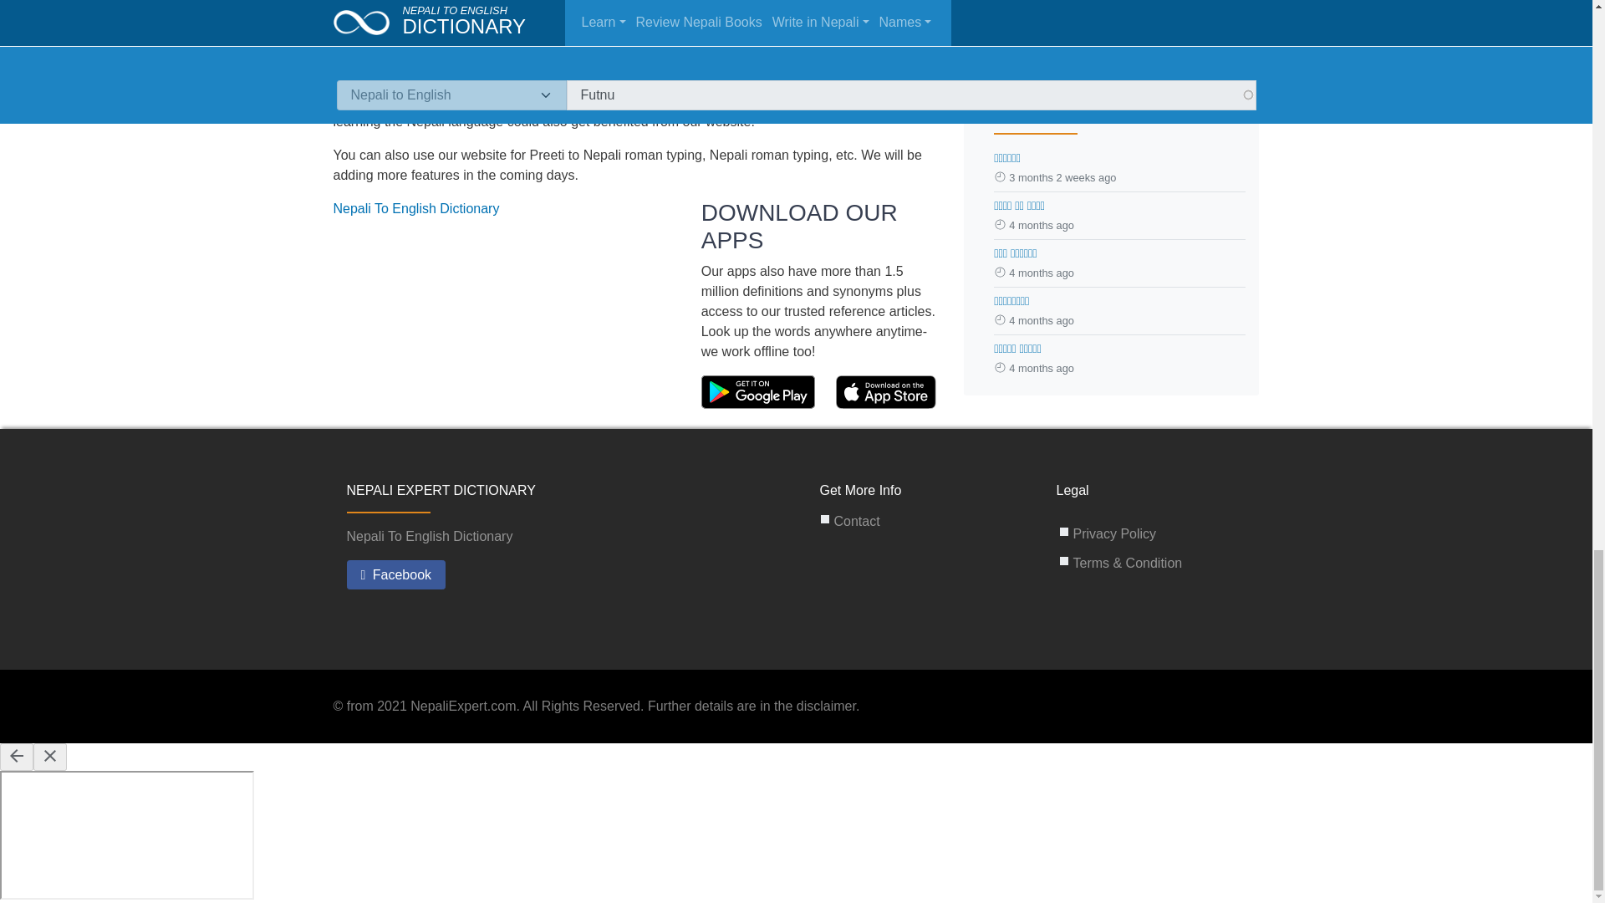 The height and width of the screenshot is (903, 1605). Describe the element at coordinates (886, 391) in the screenshot. I see `Nepali to English Dictionary on Apple` at that location.